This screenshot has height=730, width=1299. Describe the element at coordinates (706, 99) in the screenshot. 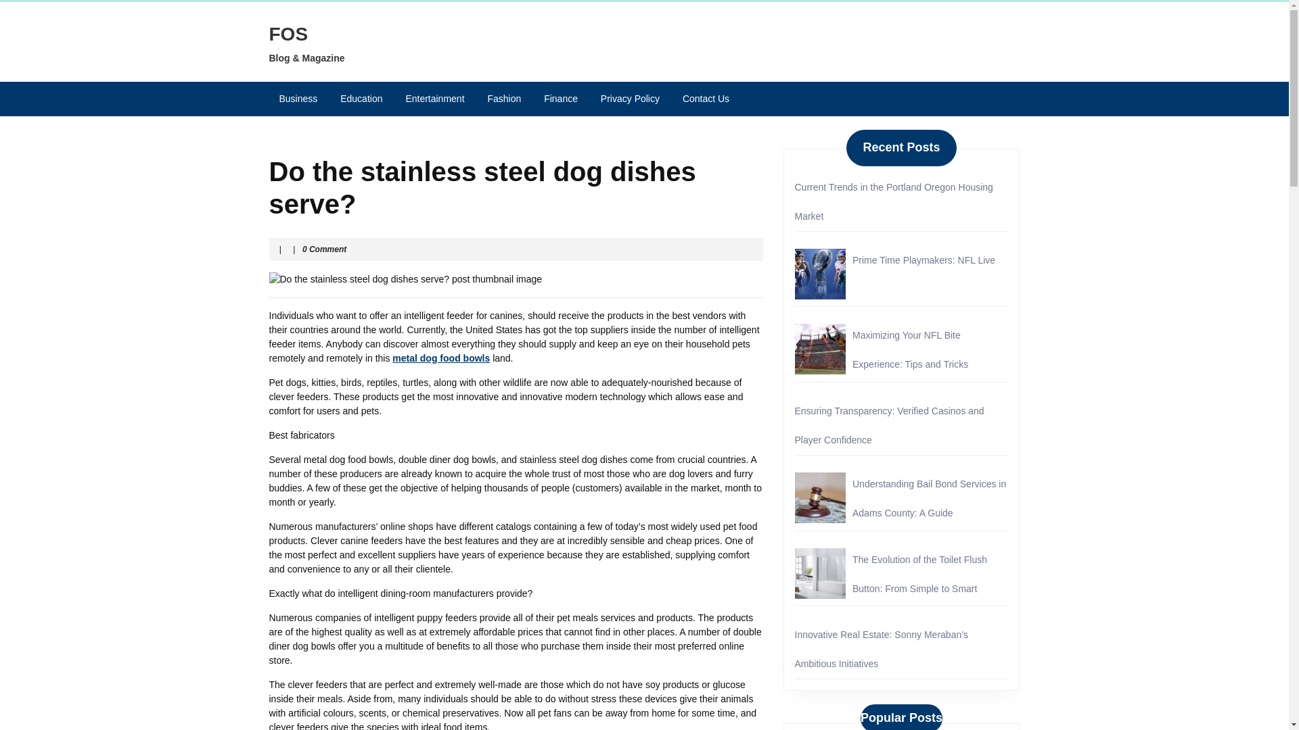

I see `Contact Us` at that location.